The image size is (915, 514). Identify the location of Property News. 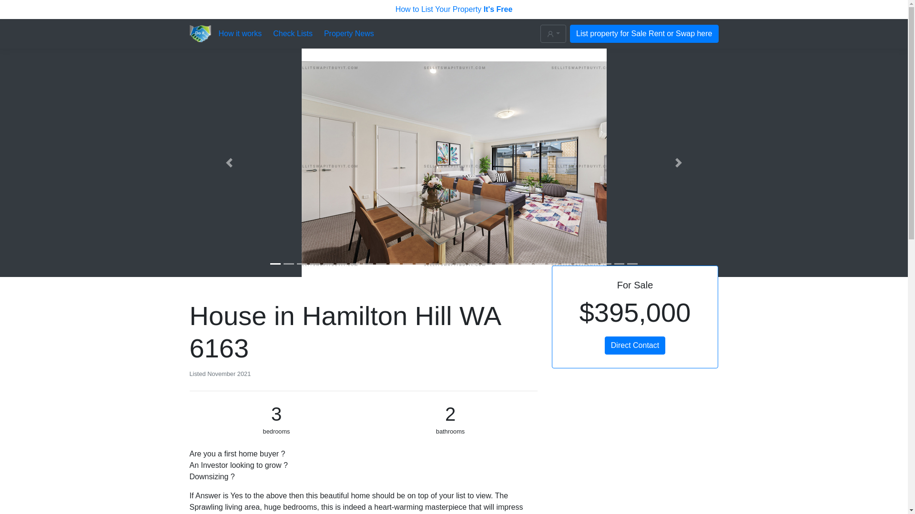
(349, 34).